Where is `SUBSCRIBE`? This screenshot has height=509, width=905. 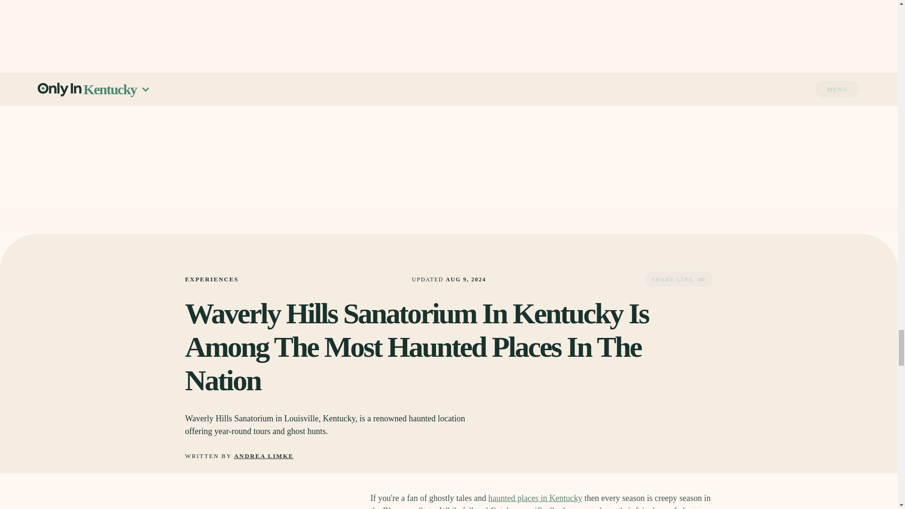 SUBSCRIBE is located at coordinates (668, 35).